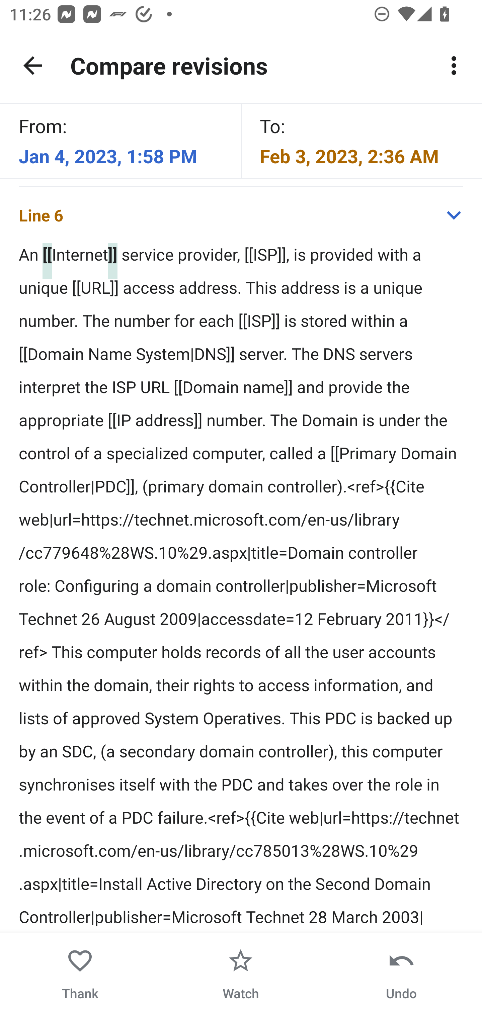  What do you see at coordinates (454, 66) in the screenshot?
I see `More options` at bounding box center [454, 66].